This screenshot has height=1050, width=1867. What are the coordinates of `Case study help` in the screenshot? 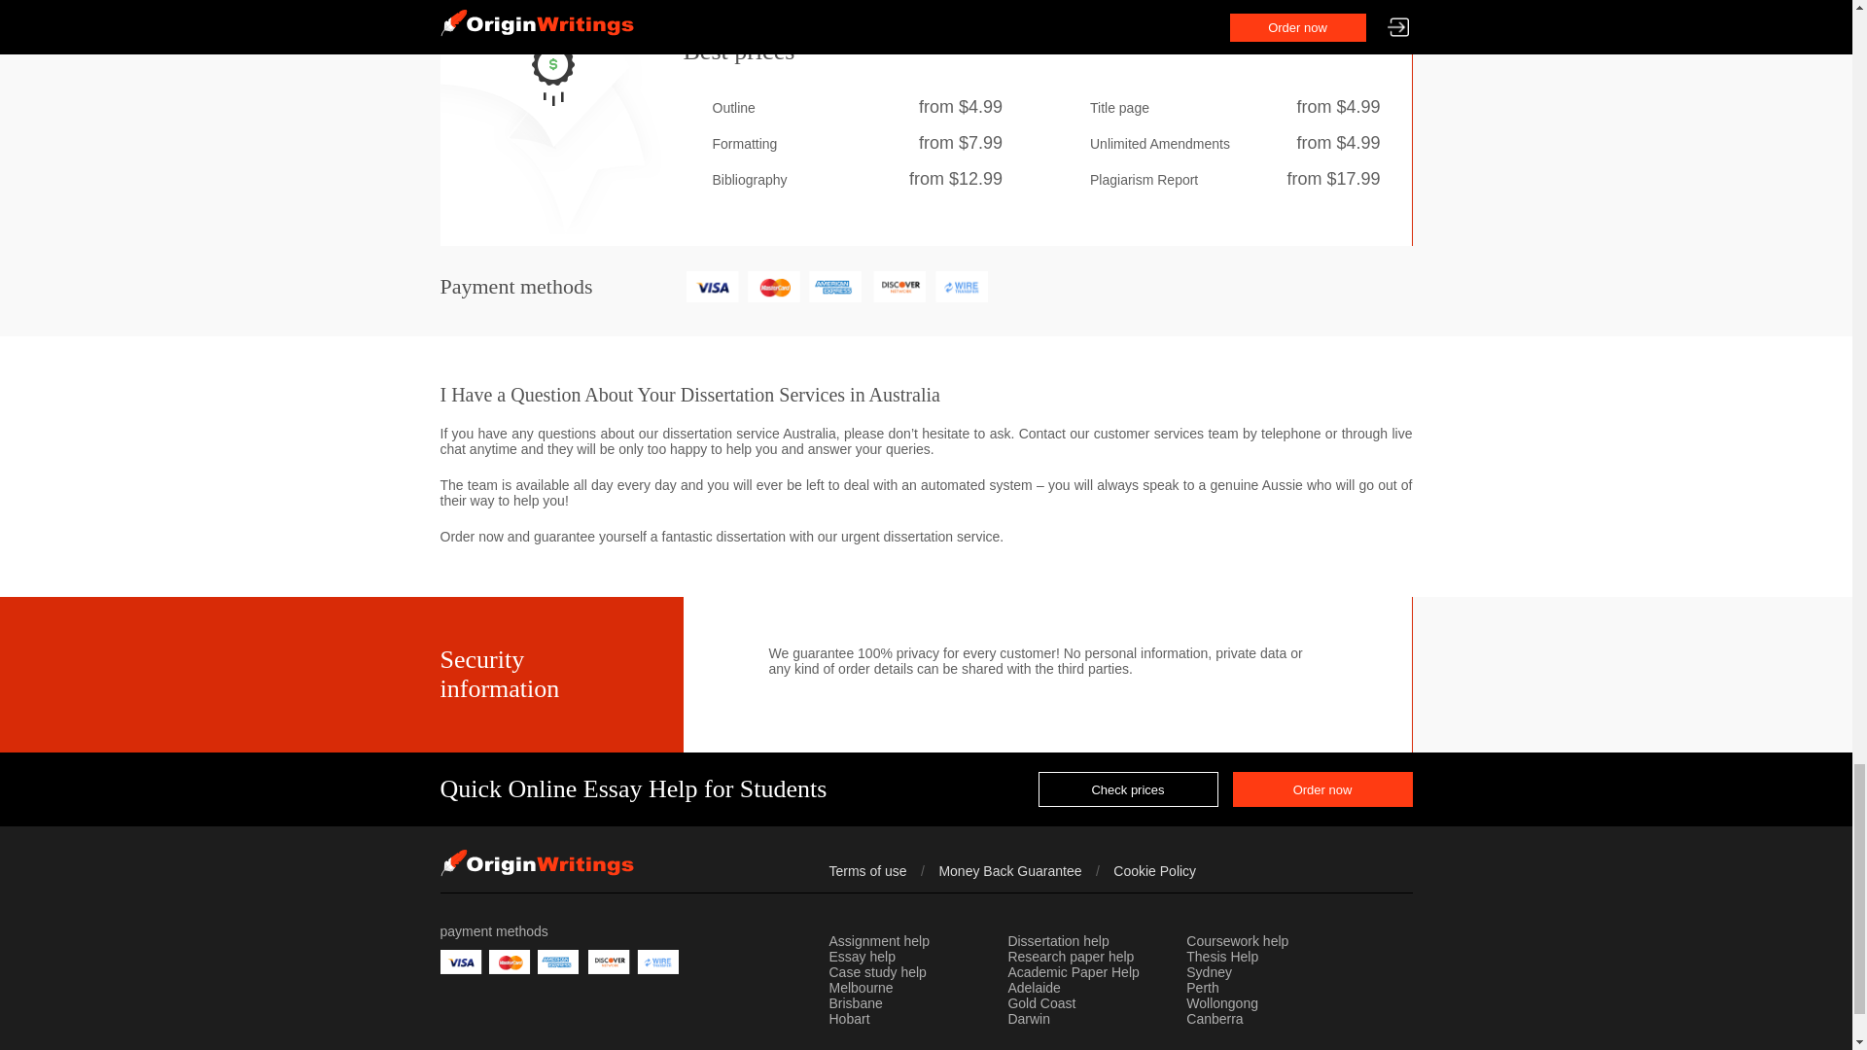 It's located at (877, 972).